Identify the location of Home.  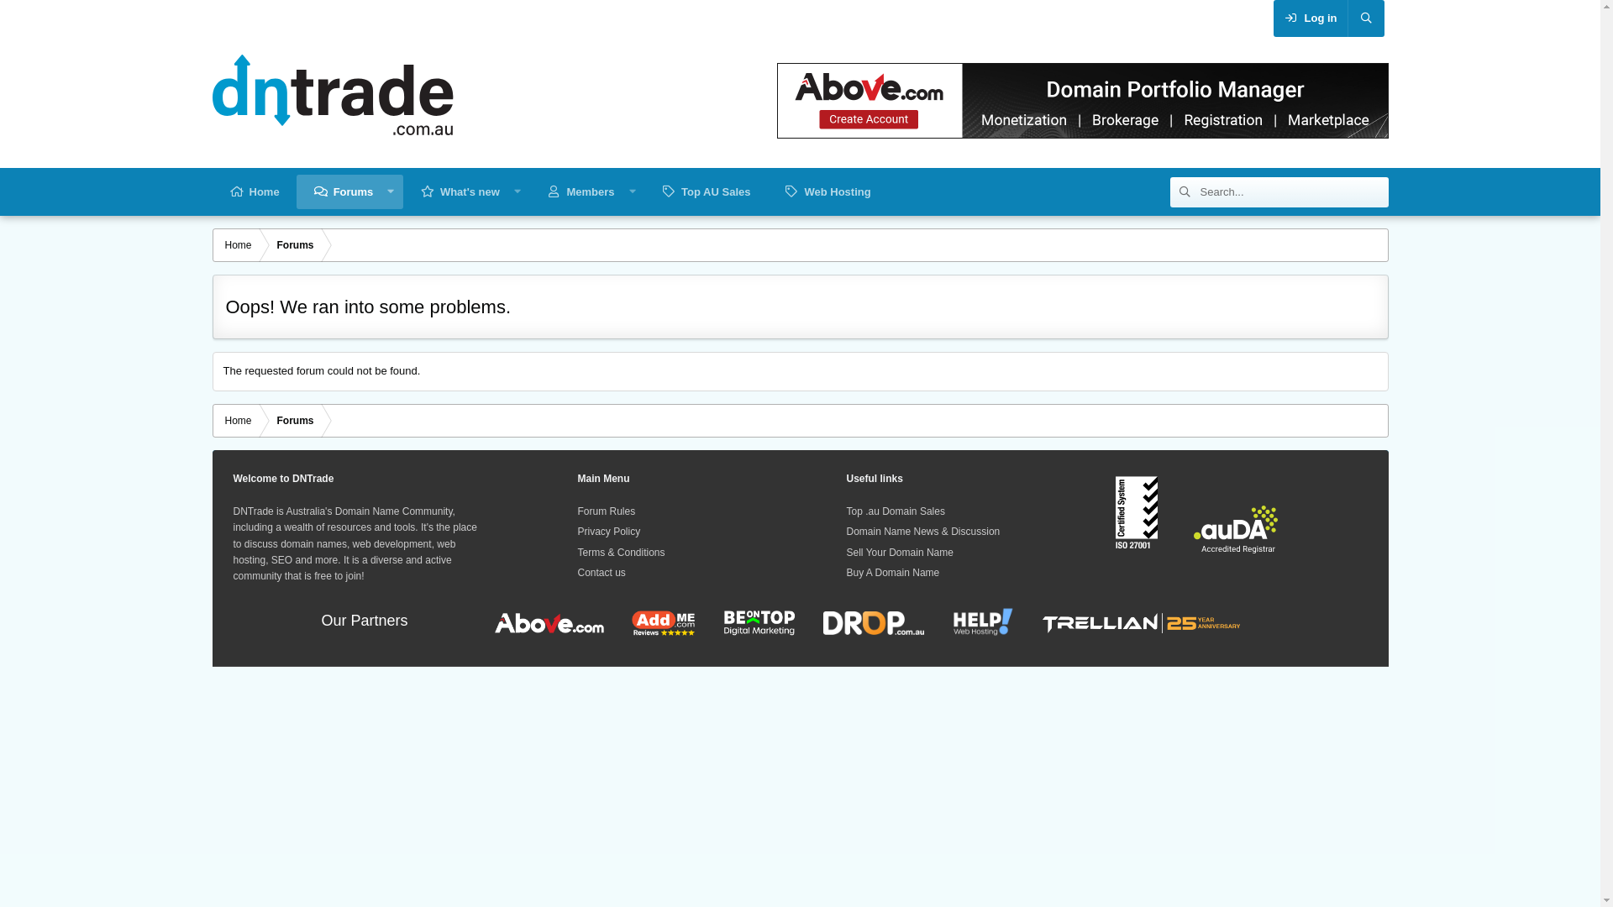
(238, 245).